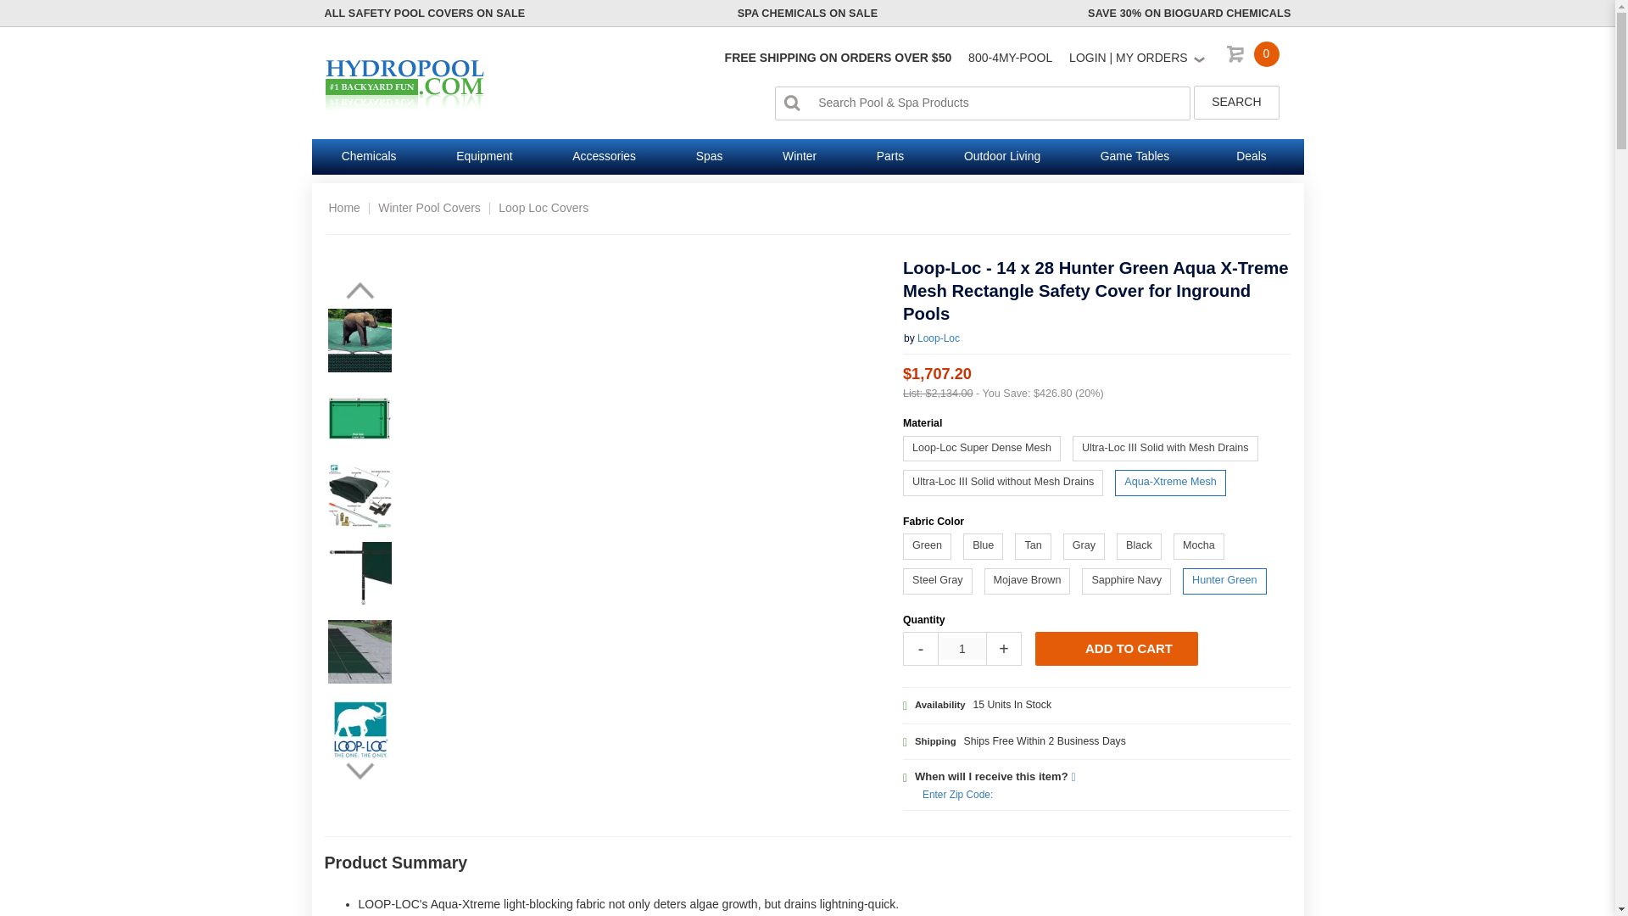 The image size is (1628, 916). I want to click on 1, so click(962, 648).